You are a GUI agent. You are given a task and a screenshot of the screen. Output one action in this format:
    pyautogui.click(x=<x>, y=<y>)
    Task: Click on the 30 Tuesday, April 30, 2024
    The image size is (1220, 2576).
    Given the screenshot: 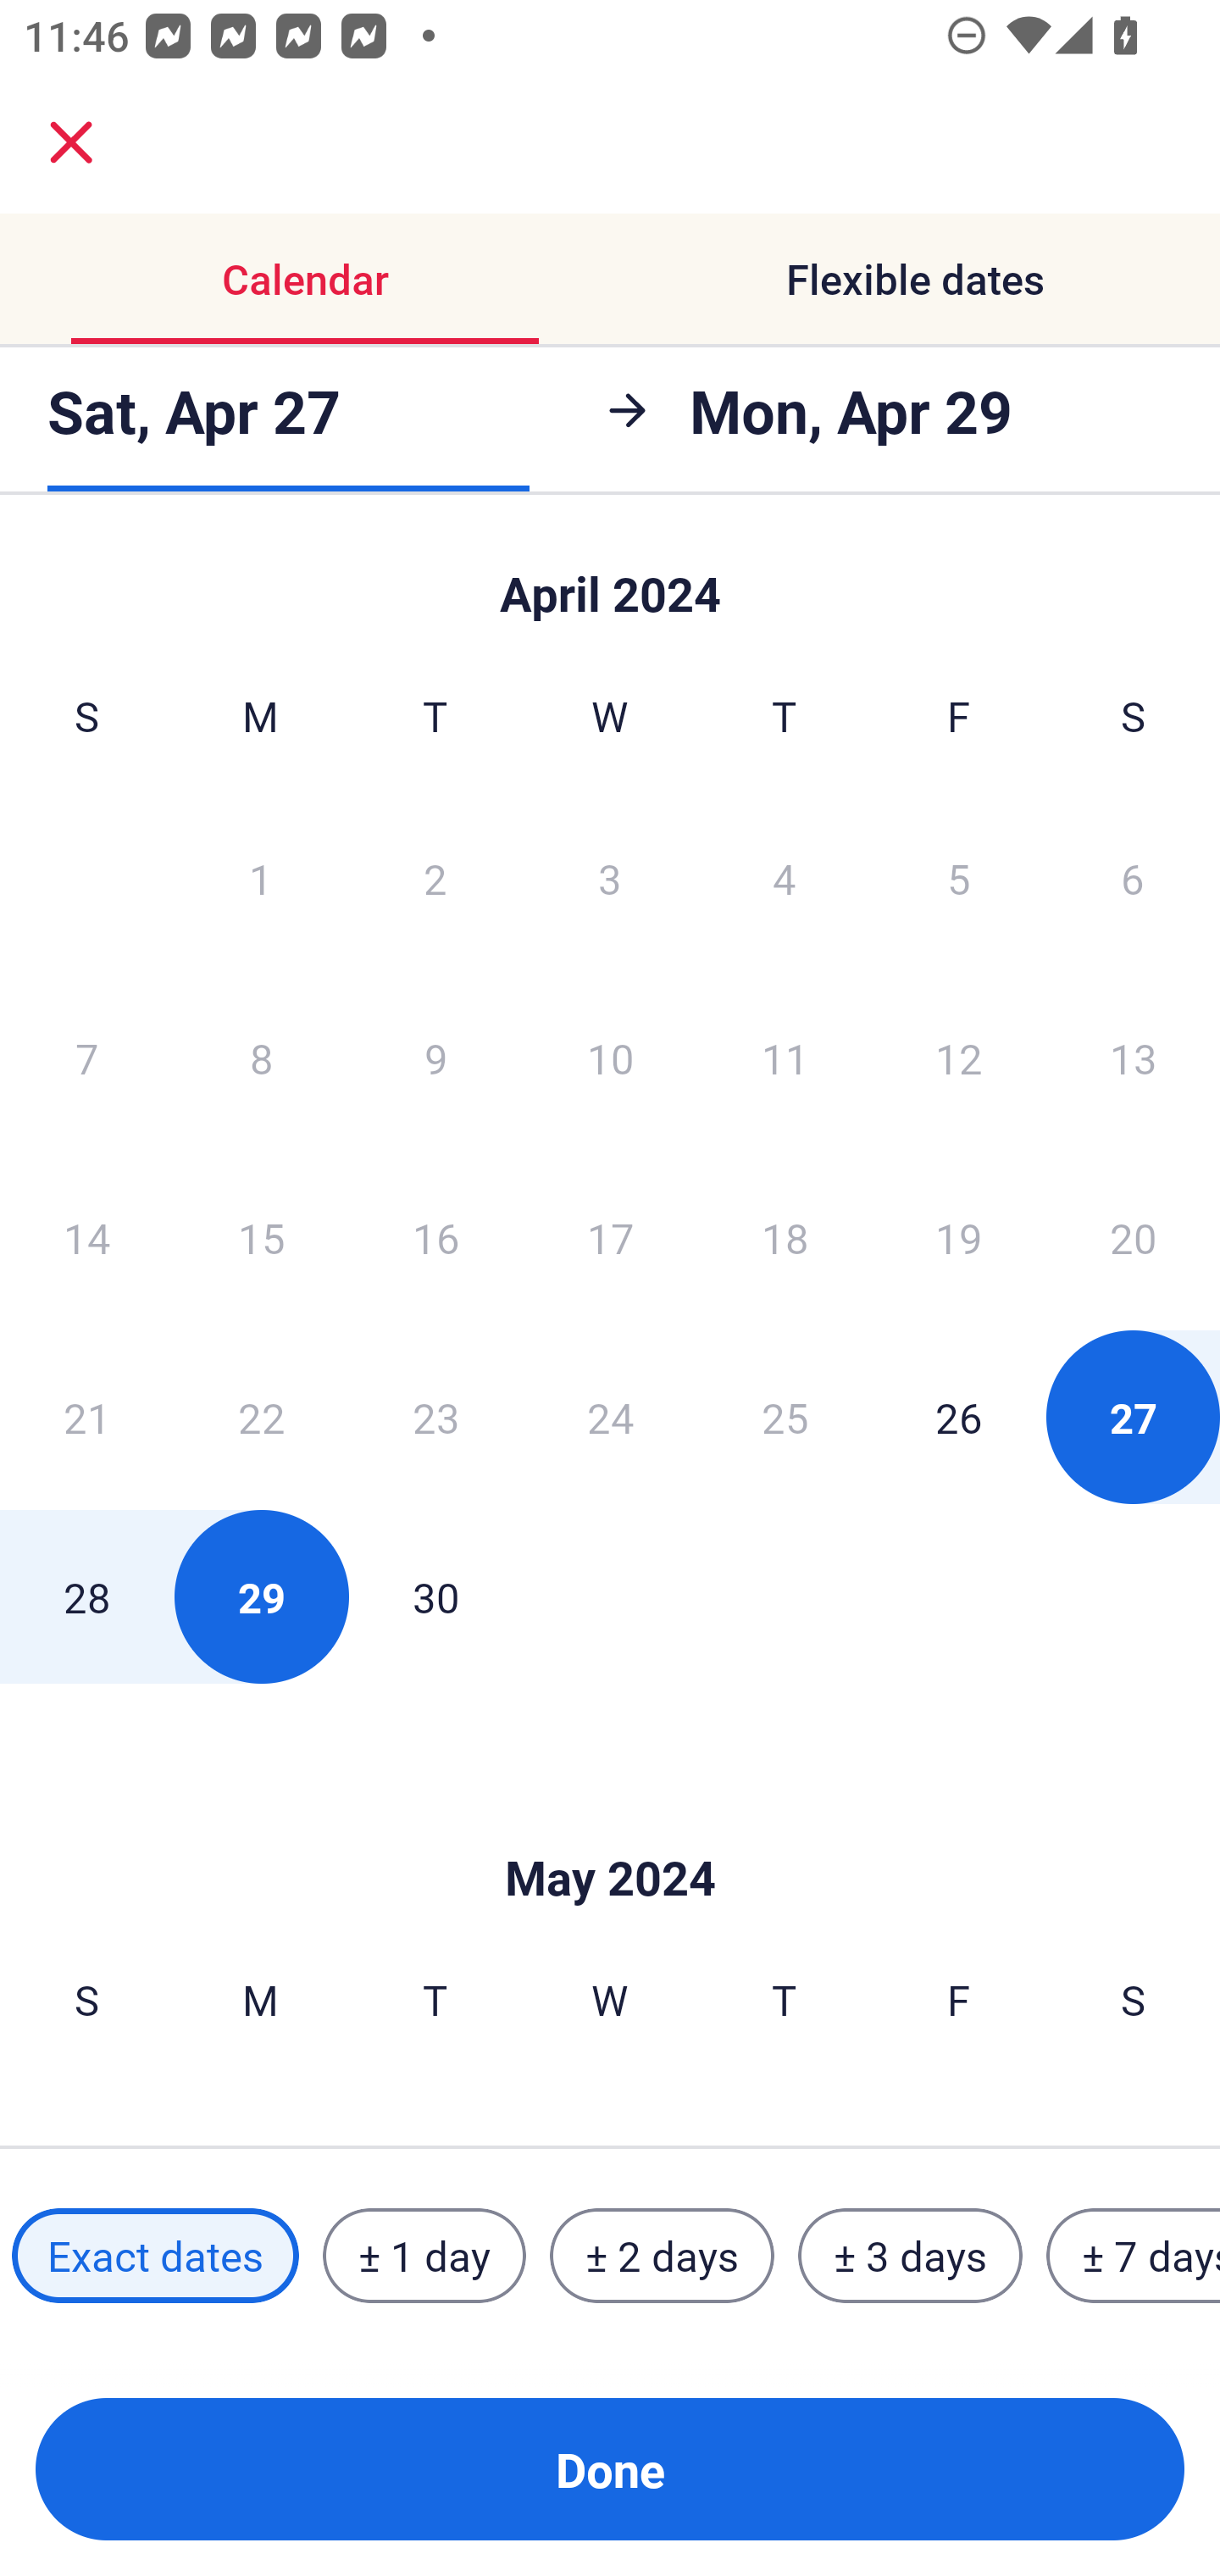 What is the action you would take?
    pyautogui.click(x=435, y=1596)
    